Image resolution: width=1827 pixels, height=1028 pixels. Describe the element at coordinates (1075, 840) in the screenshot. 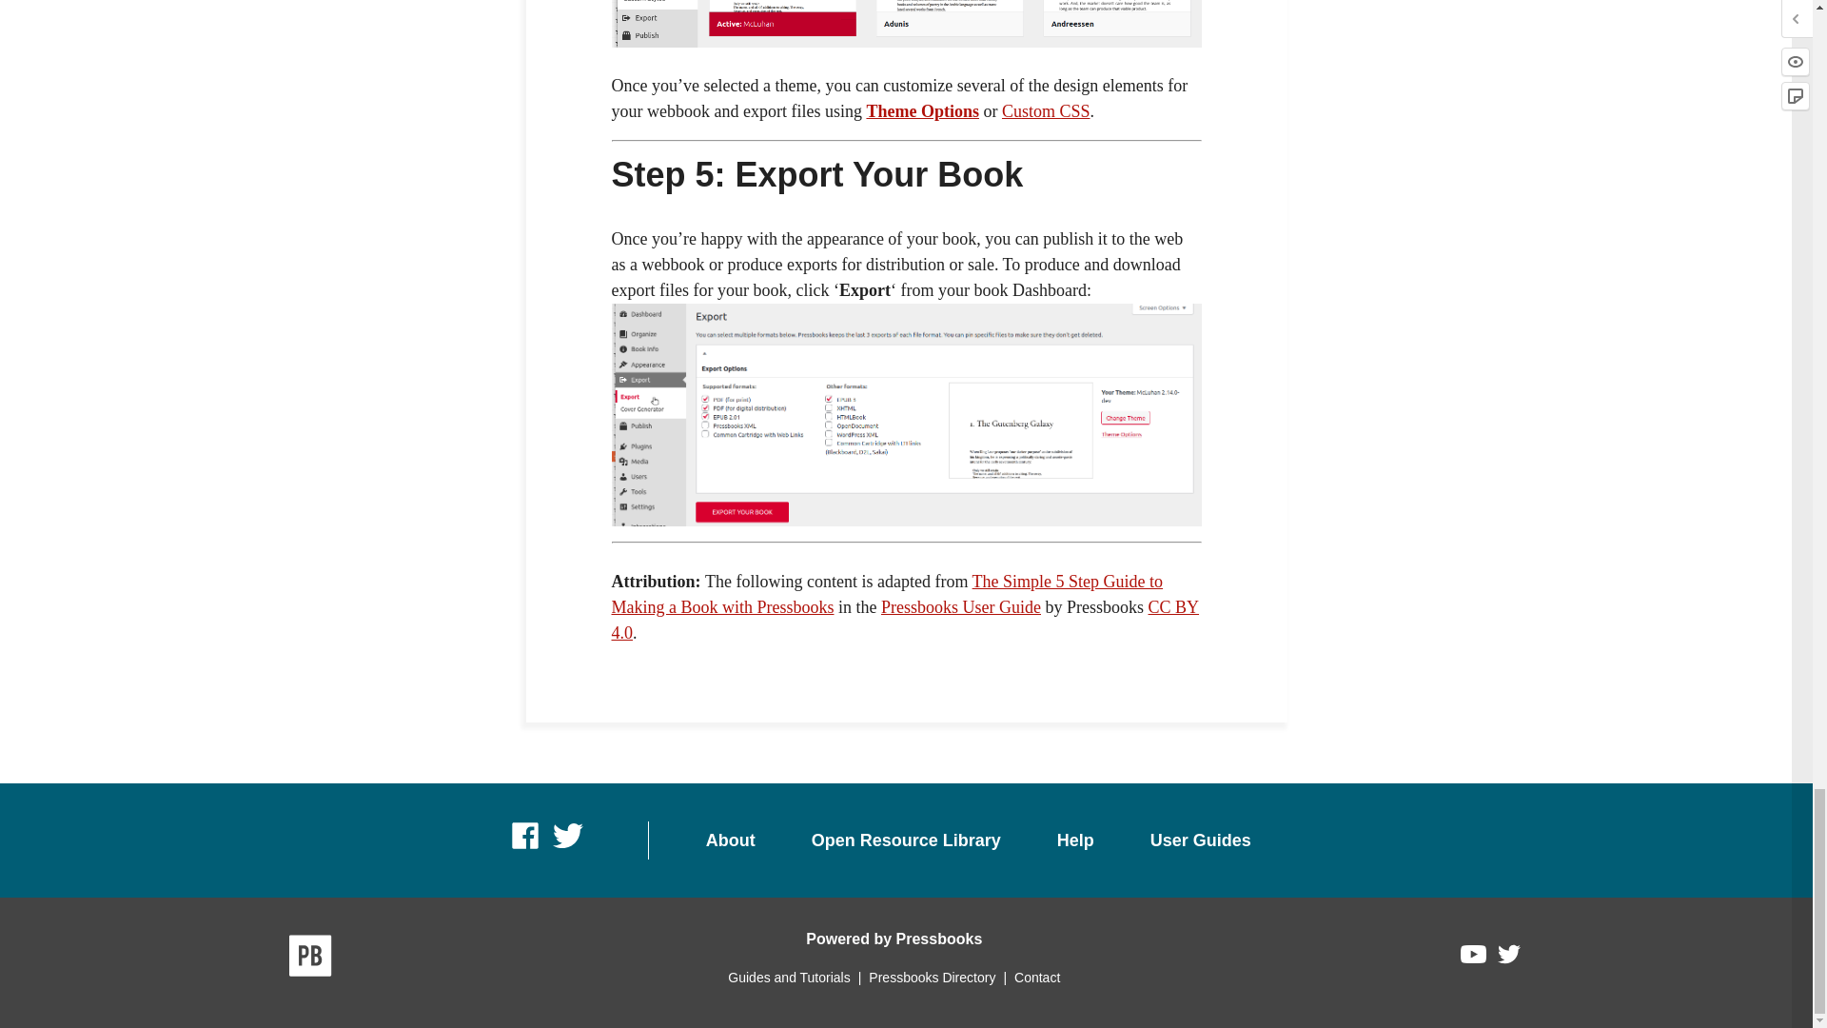

I see `Help` at that location.